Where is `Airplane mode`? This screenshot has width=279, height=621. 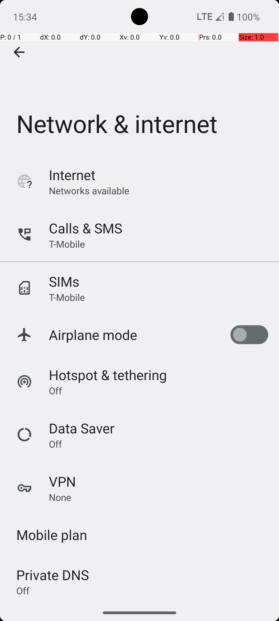 Airplane mode is located at coordinates (93, 335).